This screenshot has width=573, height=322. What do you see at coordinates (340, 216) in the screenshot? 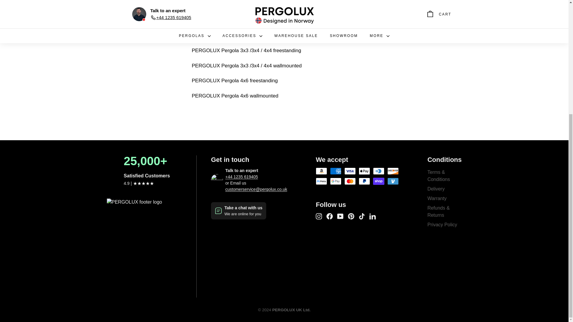
I see `PERGOLUX UK Ltd. on YouTube` at bounding box center [340, 216].